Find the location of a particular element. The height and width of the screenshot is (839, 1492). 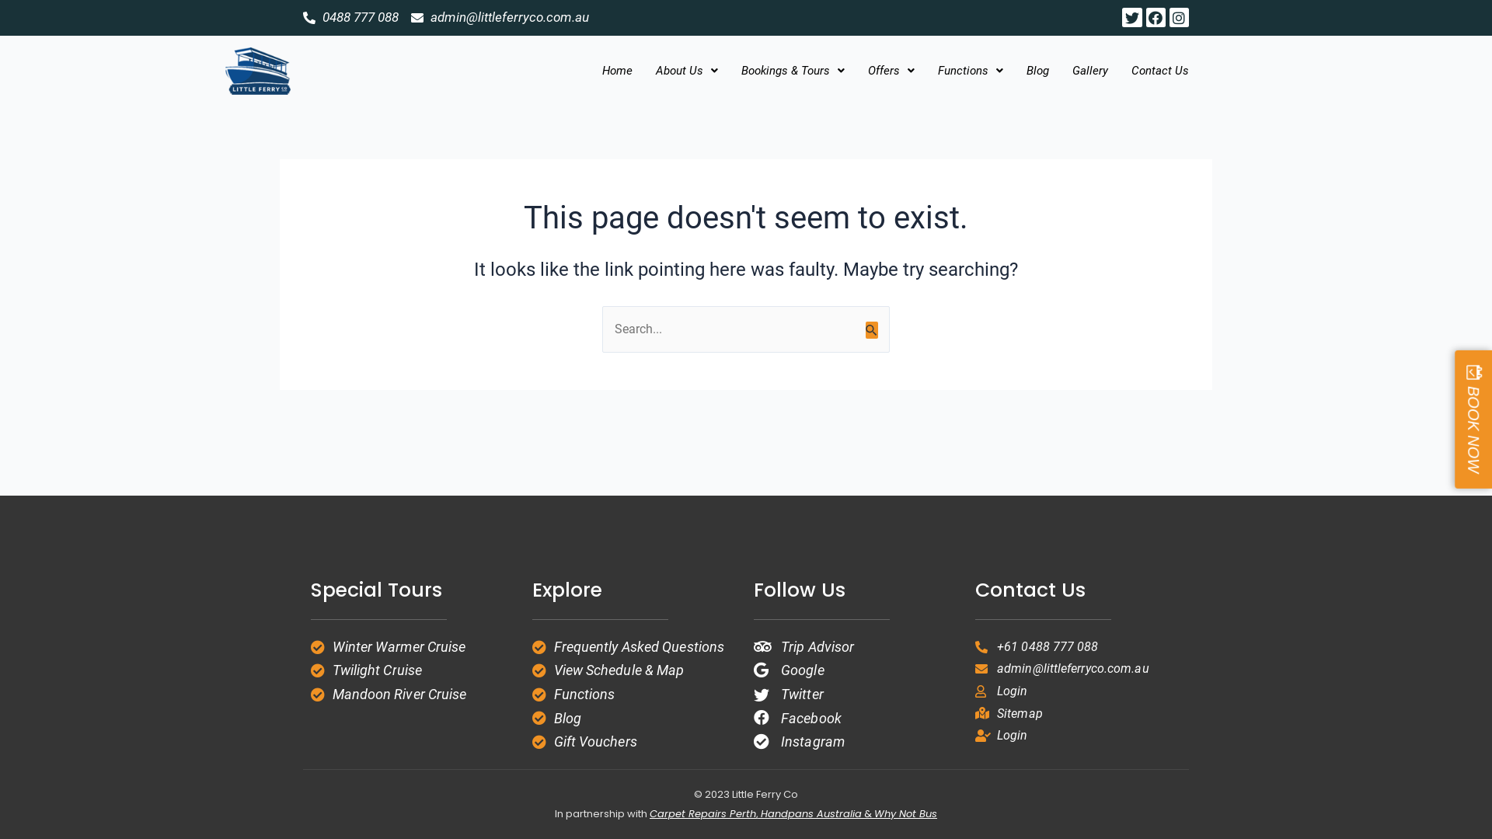

admin@littleferryco.com.au is located at coordinates (1079, 669).